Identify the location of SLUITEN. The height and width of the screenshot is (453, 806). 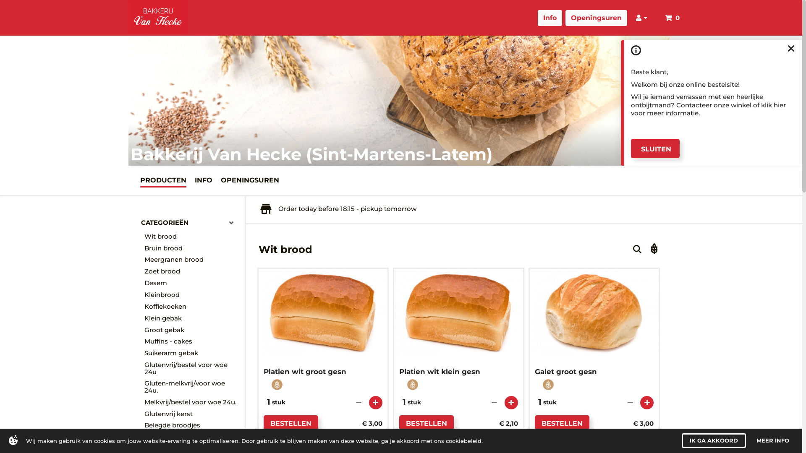
(655, 148).